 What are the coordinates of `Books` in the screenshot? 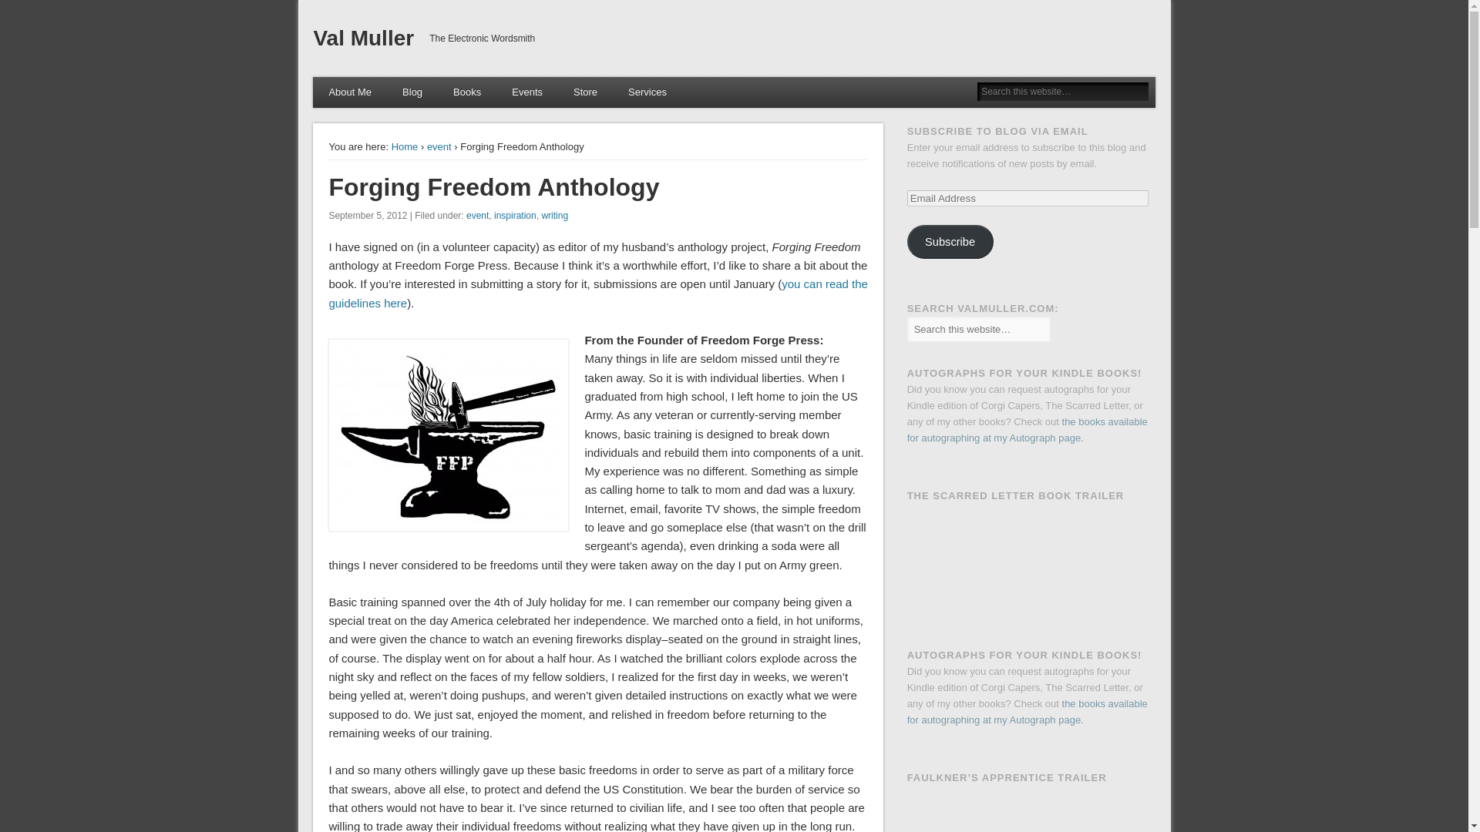 It's located at (467, 92).